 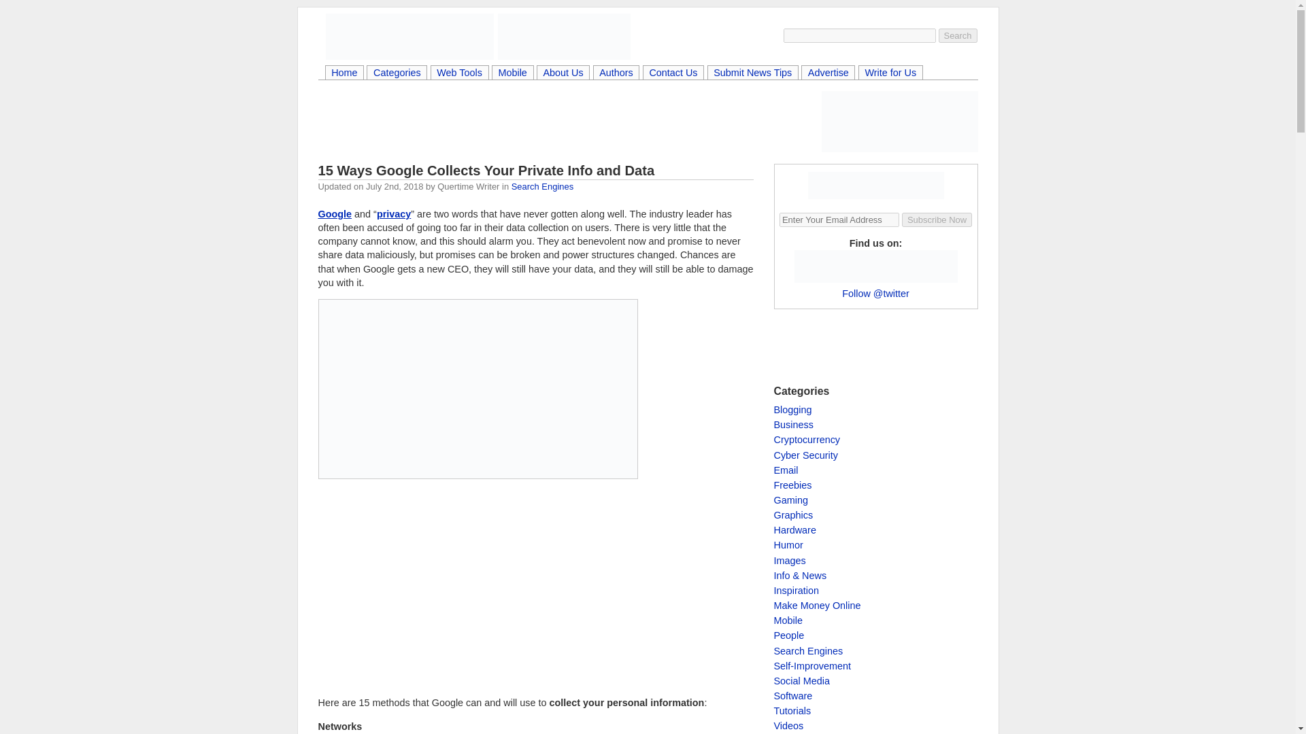 I want to click on Search Engines, so click(x=542, y=186).